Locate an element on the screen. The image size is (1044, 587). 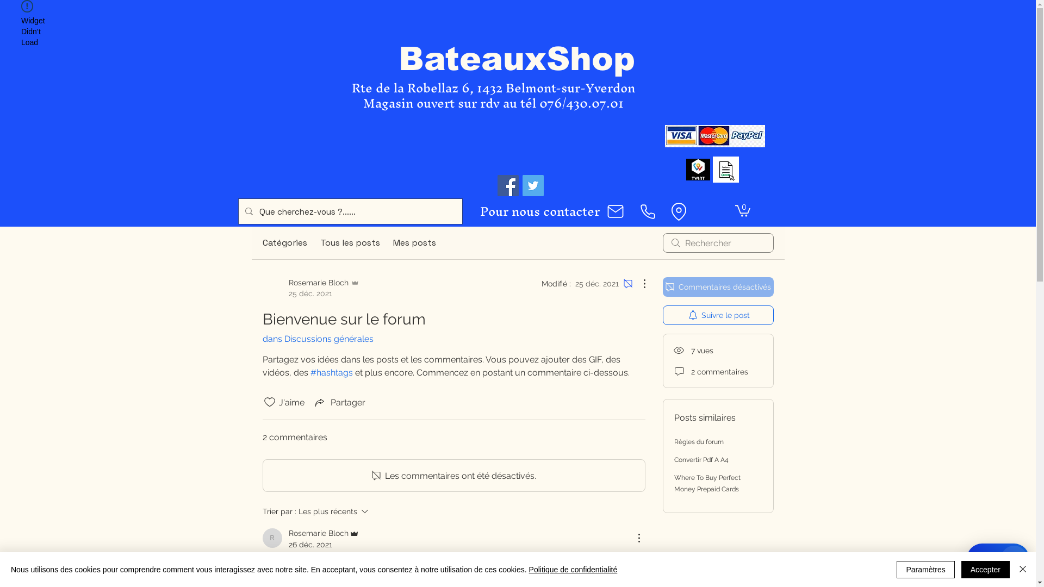
R is located at coordinates (272, 538).